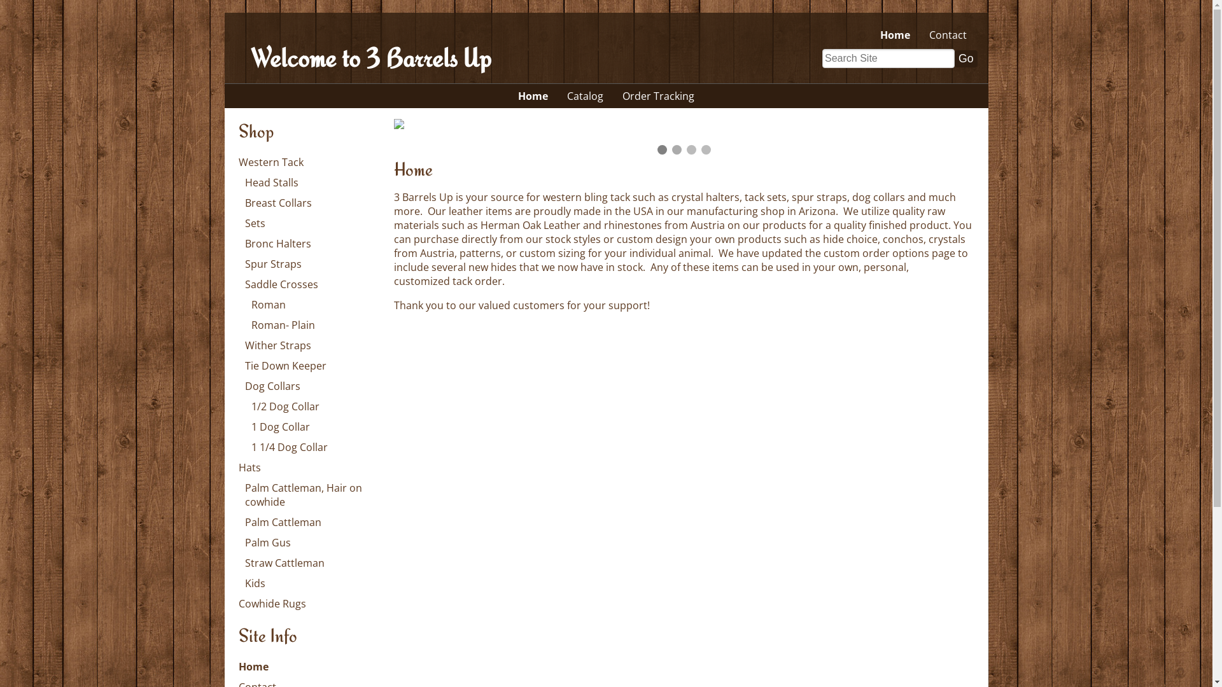 Image resolution: width=1222 pixels, height=687 pixels. Describe the element at coordinates (277, 203) in the screenshot. I see `Breast Collars` at that location.